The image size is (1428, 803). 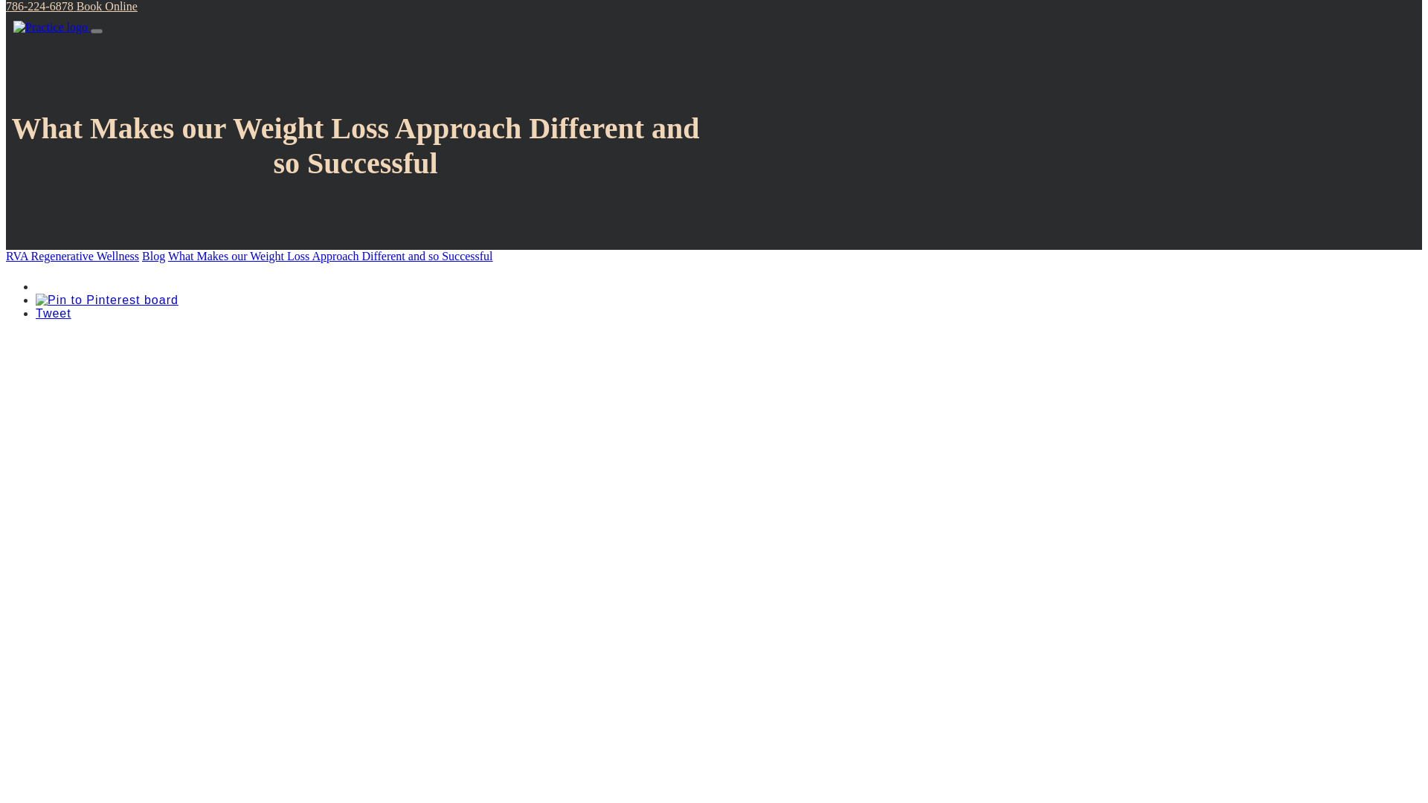 I want to click on Blog, so click(x=153, y=256).